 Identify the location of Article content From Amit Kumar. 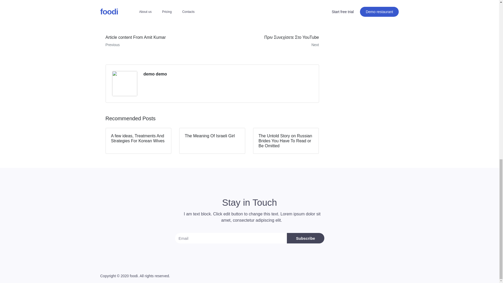
(157, 41).